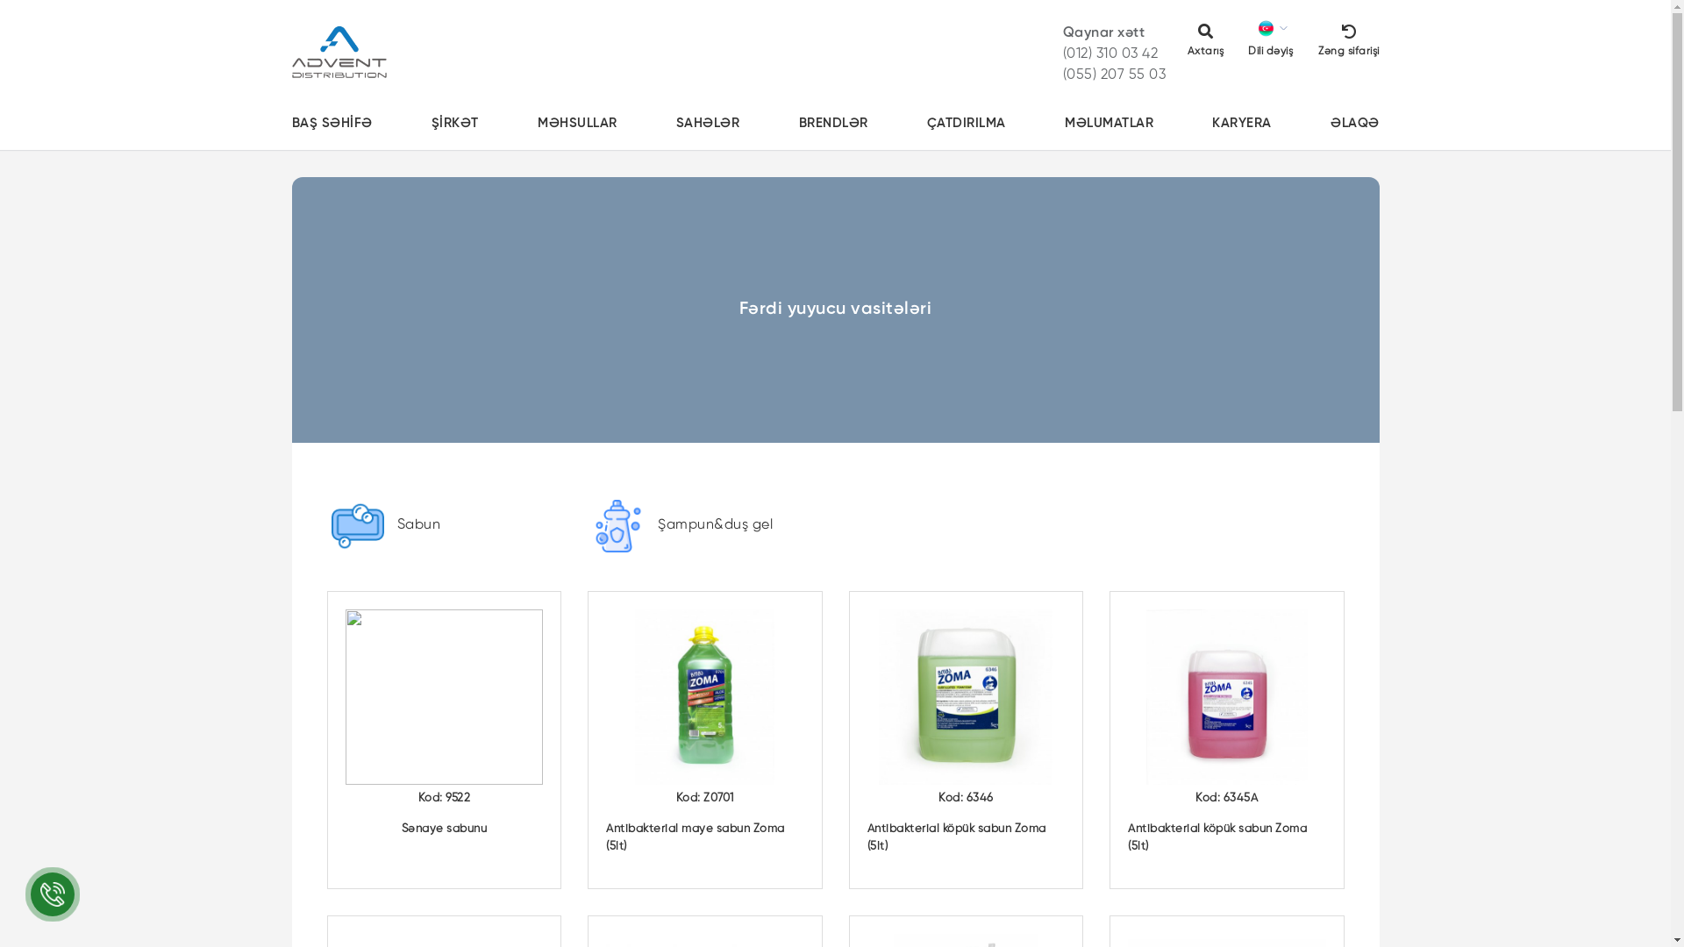  Describe the element at coordinates (705, 740) in the screenshot. I see `Kod: Z0701
Antibakterial maye sabun Zoma (5lt)` at that location.